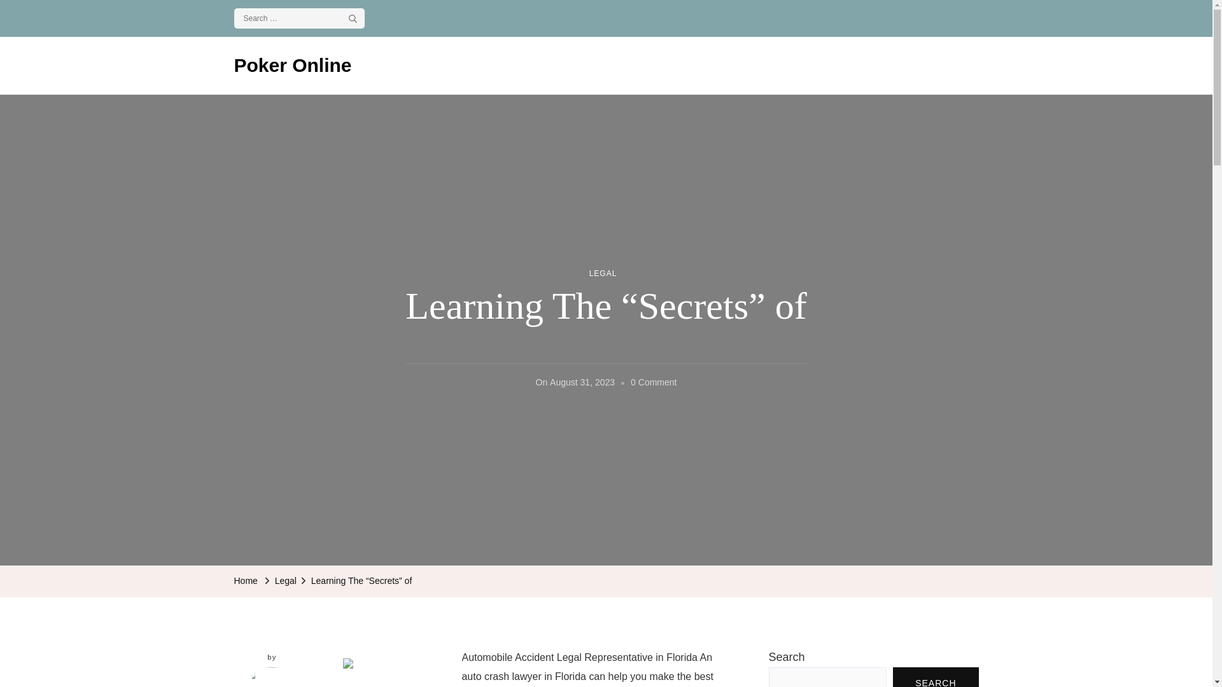 The height and width of the screenshot is (687, 1222). What do you see at coordinates (936, 677) in the screenshot?
I see `SEARCH` at bounding box center [936, 677].